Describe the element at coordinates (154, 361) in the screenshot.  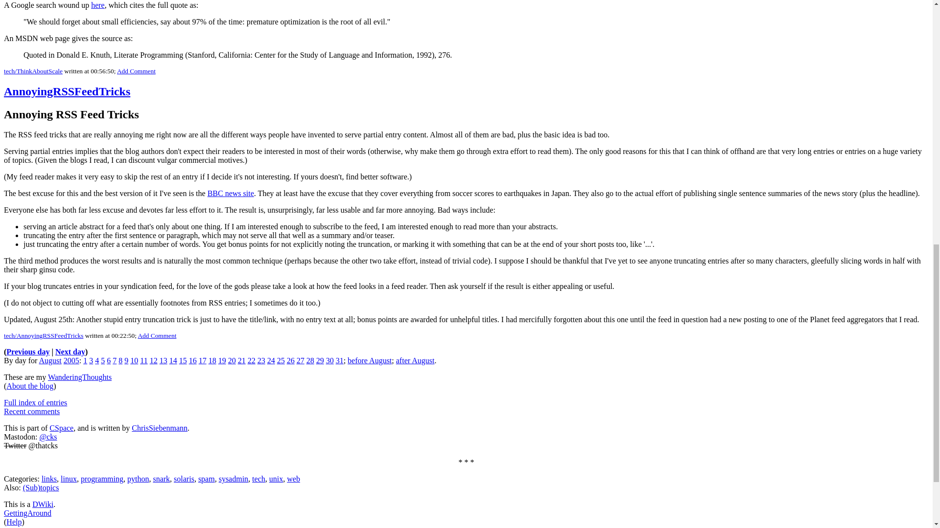
I see `12` at that location.